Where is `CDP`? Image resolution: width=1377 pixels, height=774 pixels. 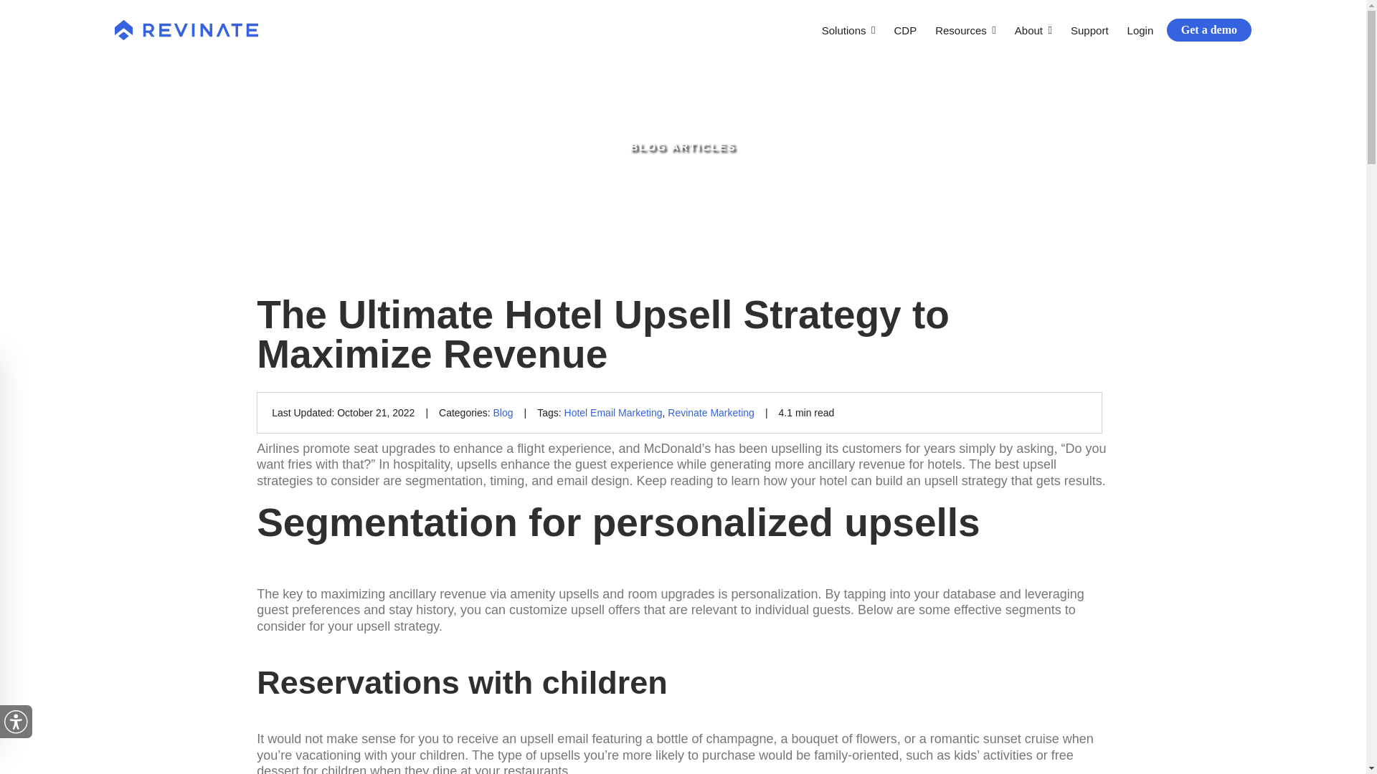
CDP is located at coordinates (905, 30).